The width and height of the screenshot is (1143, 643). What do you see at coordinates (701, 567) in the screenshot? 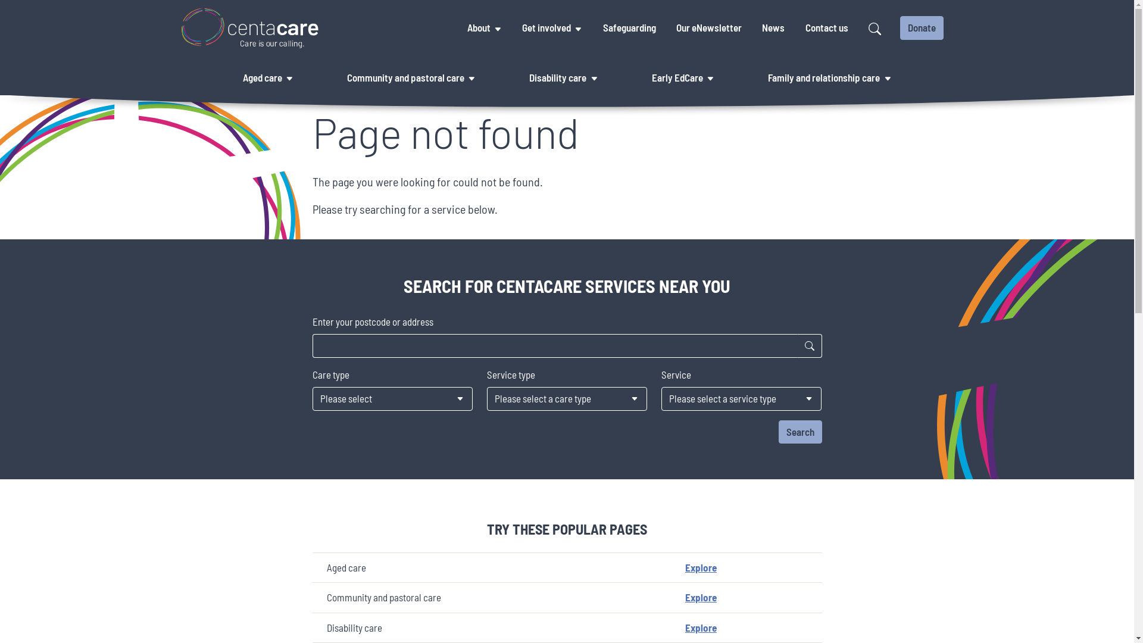
I see `Explore` at bounding box center [701, 567].